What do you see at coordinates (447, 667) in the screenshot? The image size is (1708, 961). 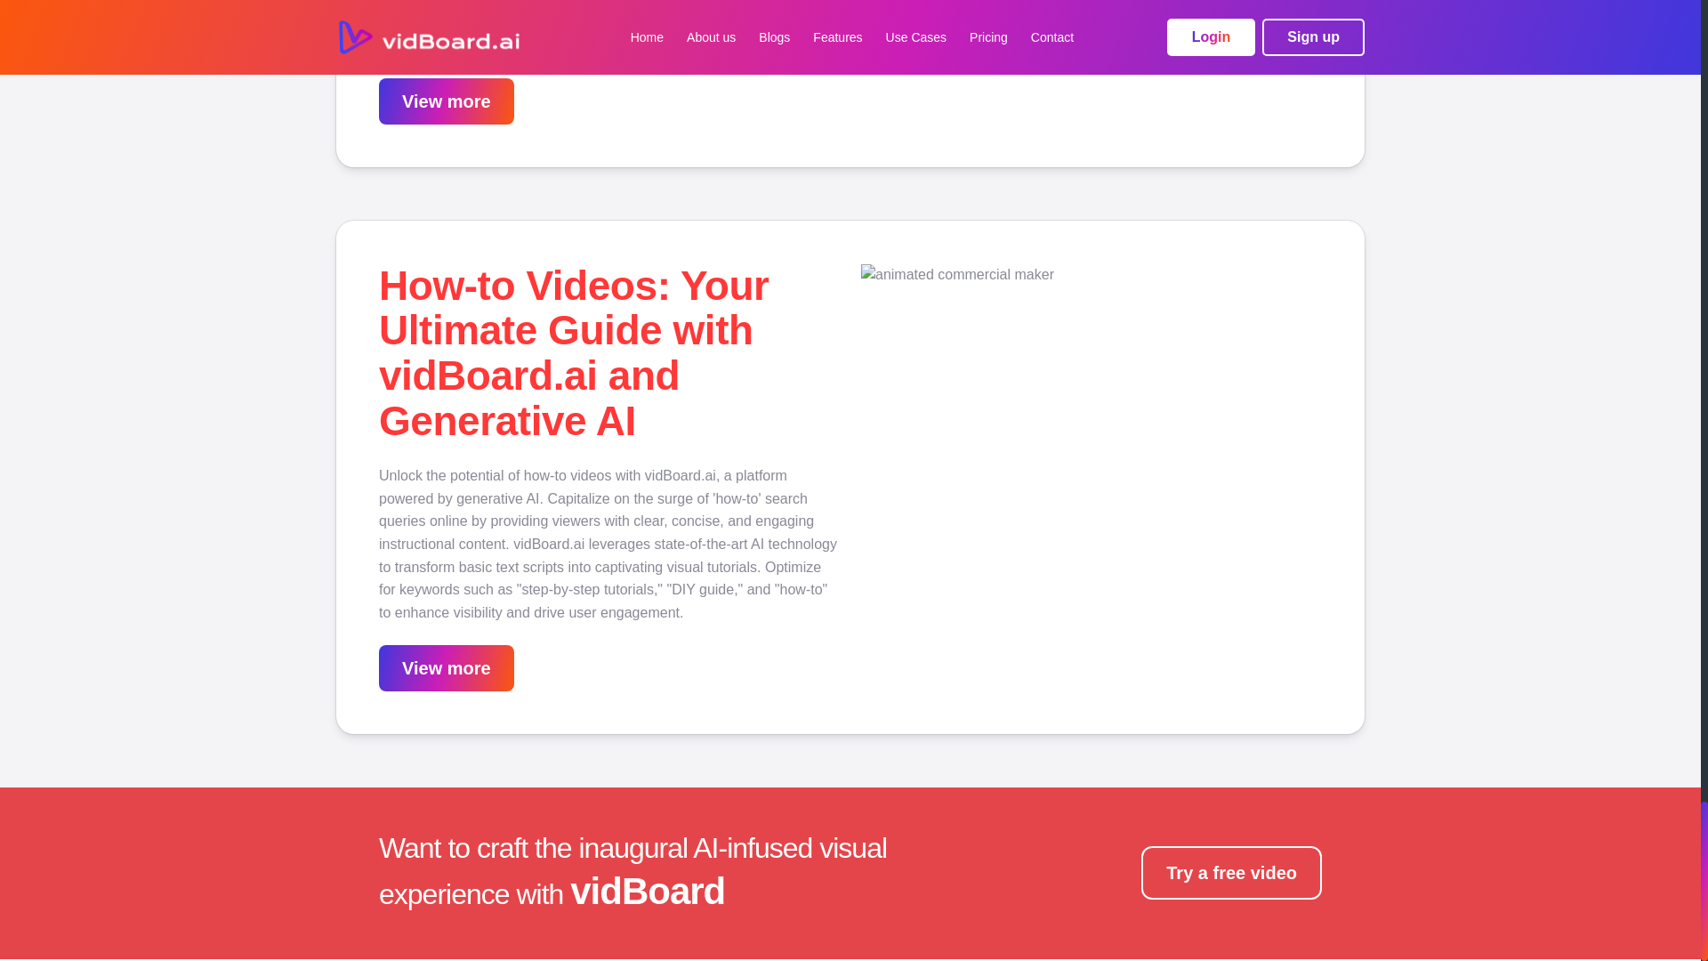 I see `View more` at bounding box center [447, 667].